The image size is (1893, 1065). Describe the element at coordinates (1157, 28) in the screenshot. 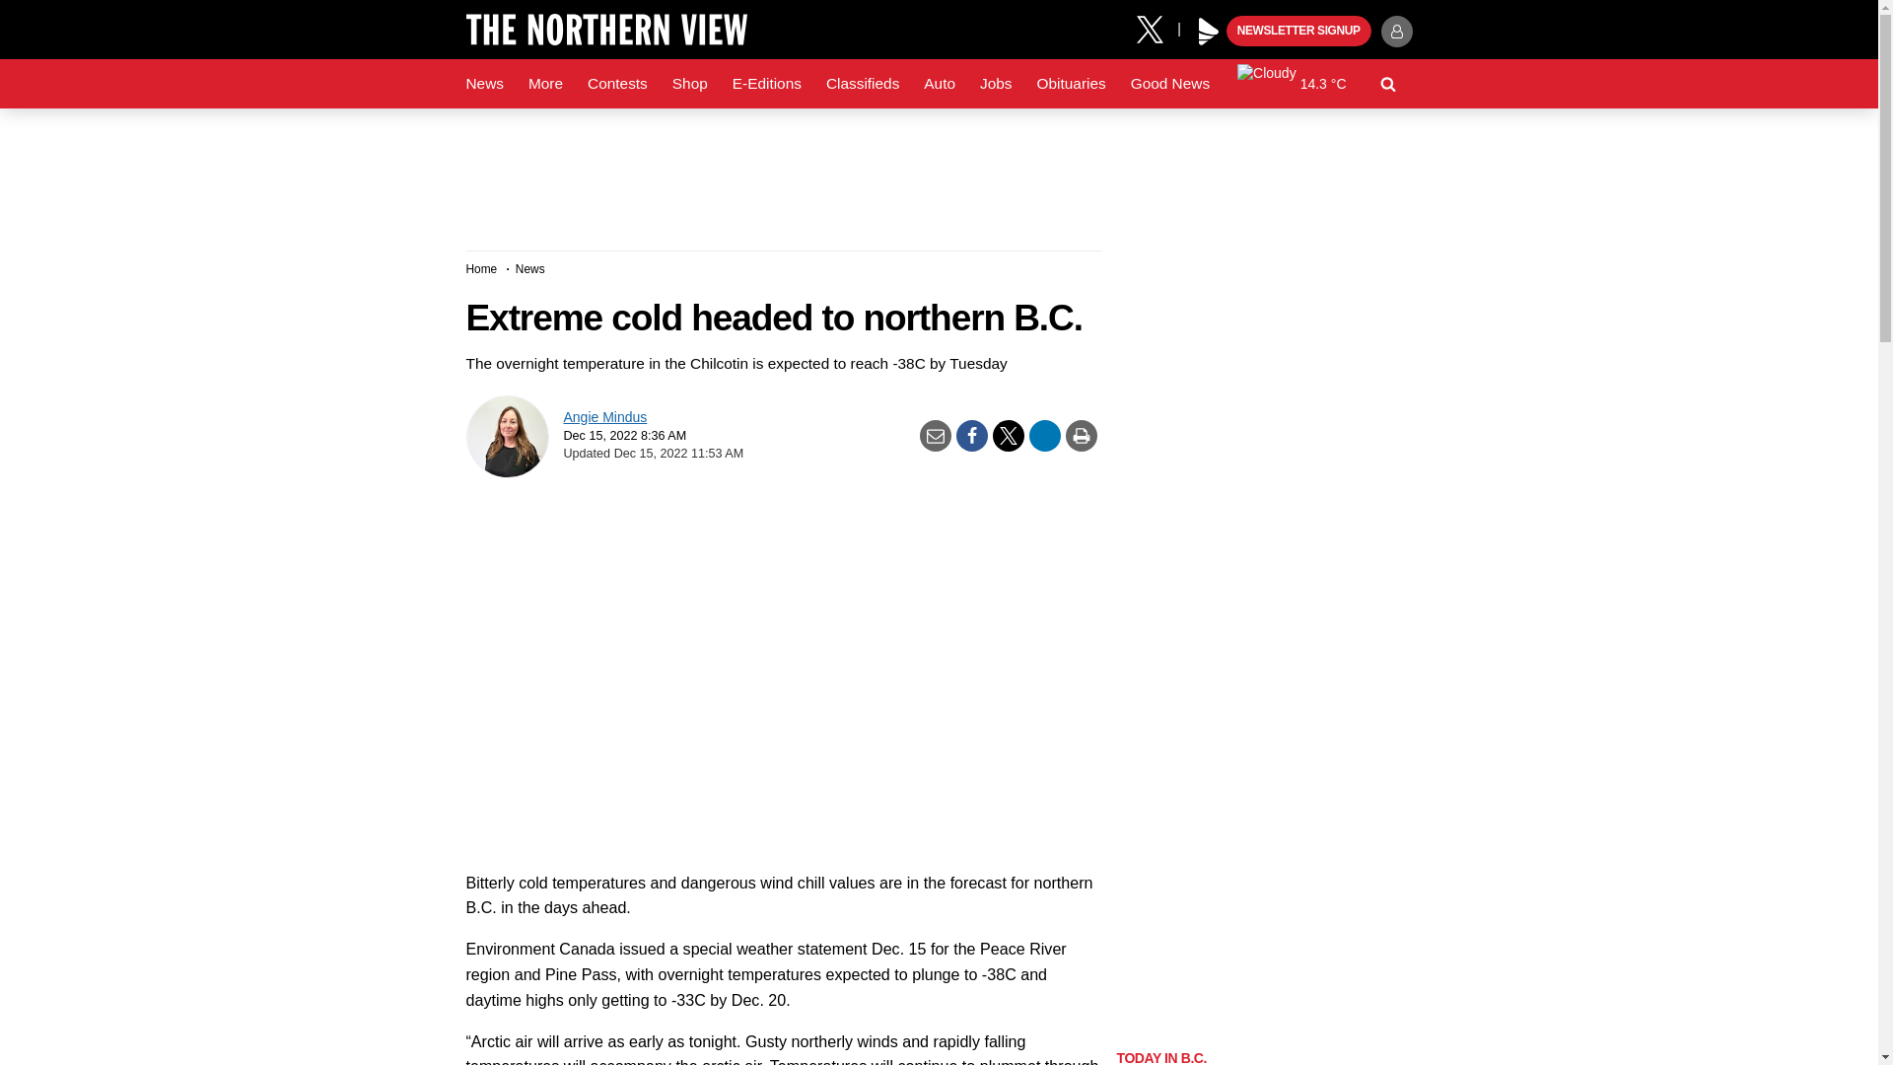

I see `X` at that location.